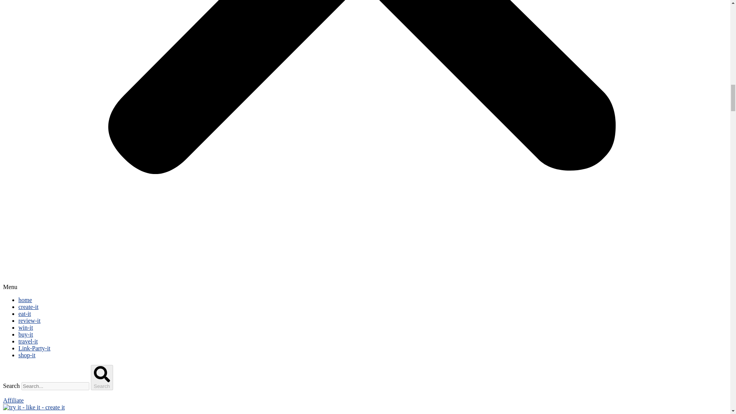  What do you see at coordinates (29, 320) in the screenshot?
I see `review-it` at bounding box center [29, 320].